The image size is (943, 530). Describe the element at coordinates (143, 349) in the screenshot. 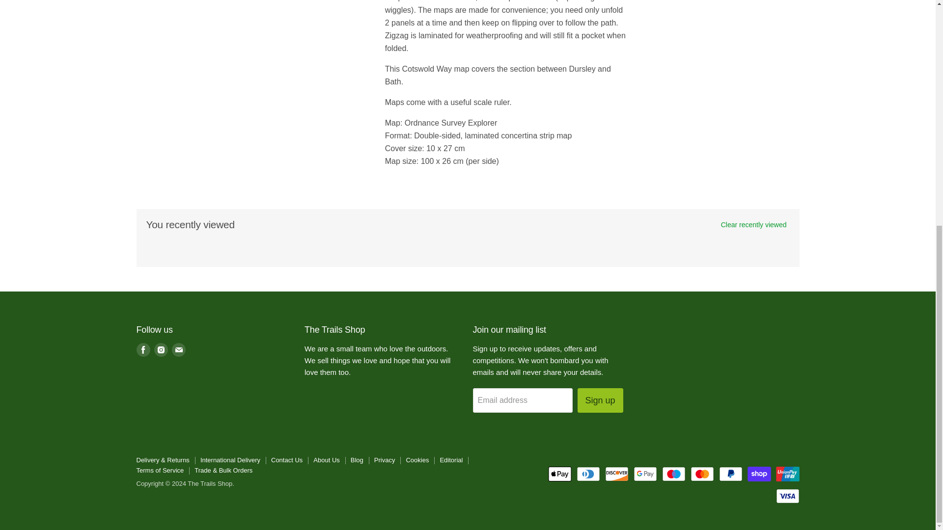

I see `Facebook` at that location.